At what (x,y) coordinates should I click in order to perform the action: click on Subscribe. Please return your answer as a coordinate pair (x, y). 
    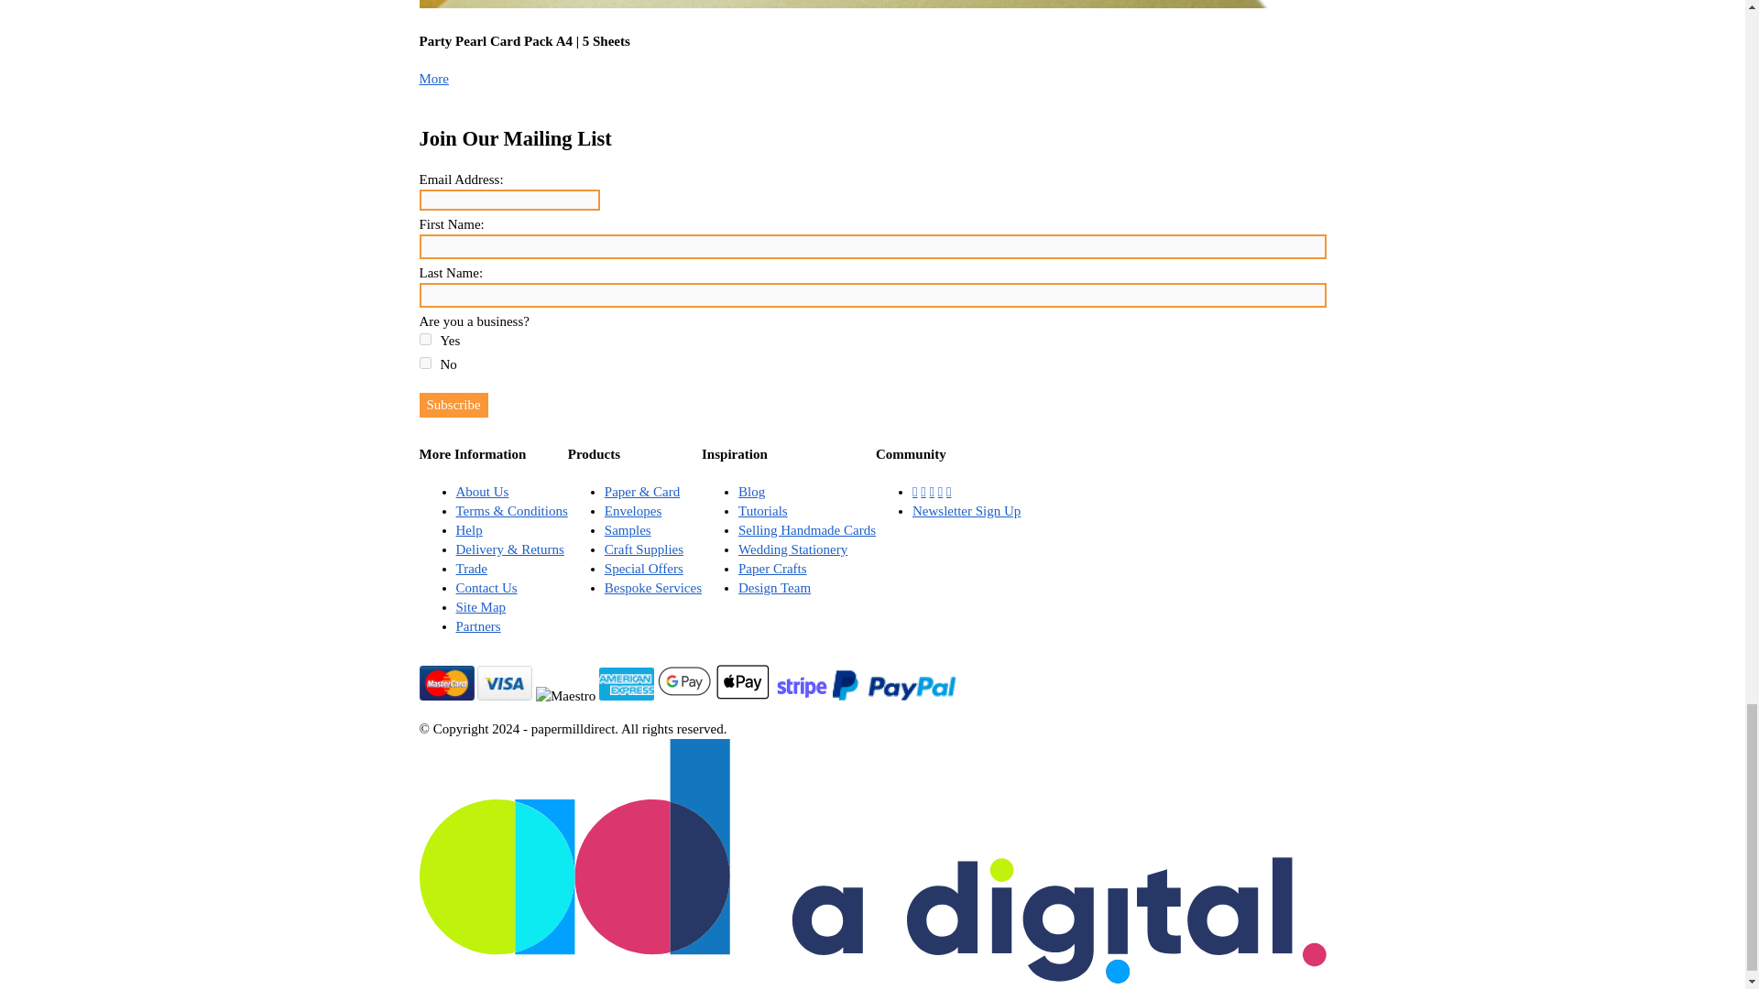
    Looking at the image, I should click on (454, 405).